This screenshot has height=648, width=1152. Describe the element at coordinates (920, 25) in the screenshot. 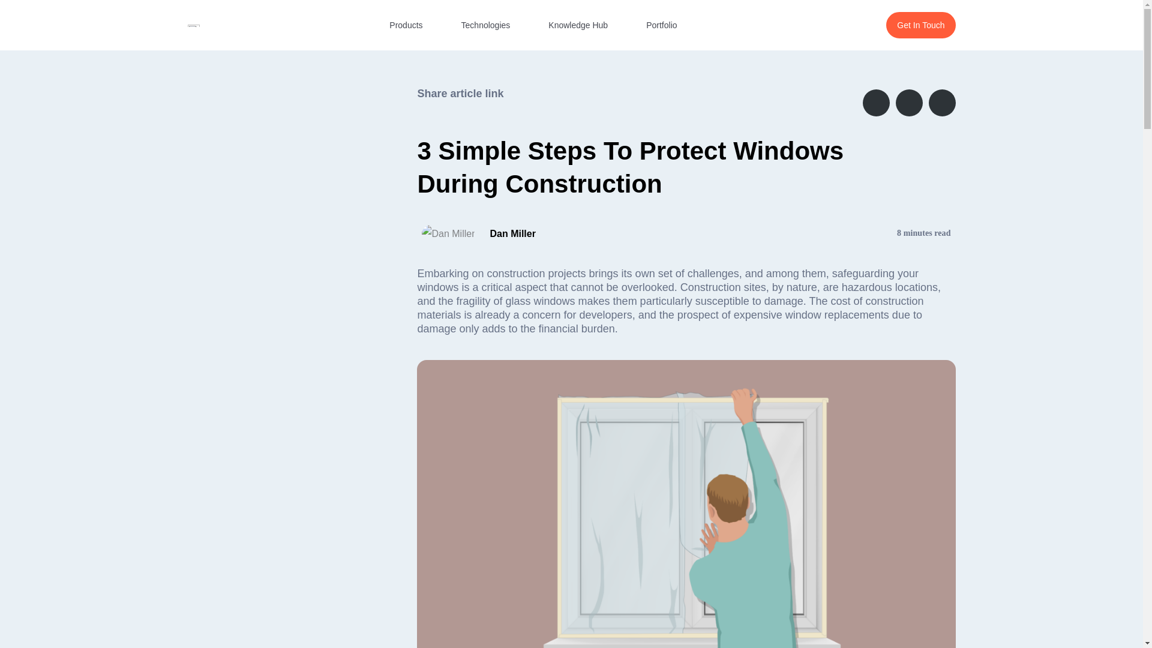

I see `Get In Touch` at that location.